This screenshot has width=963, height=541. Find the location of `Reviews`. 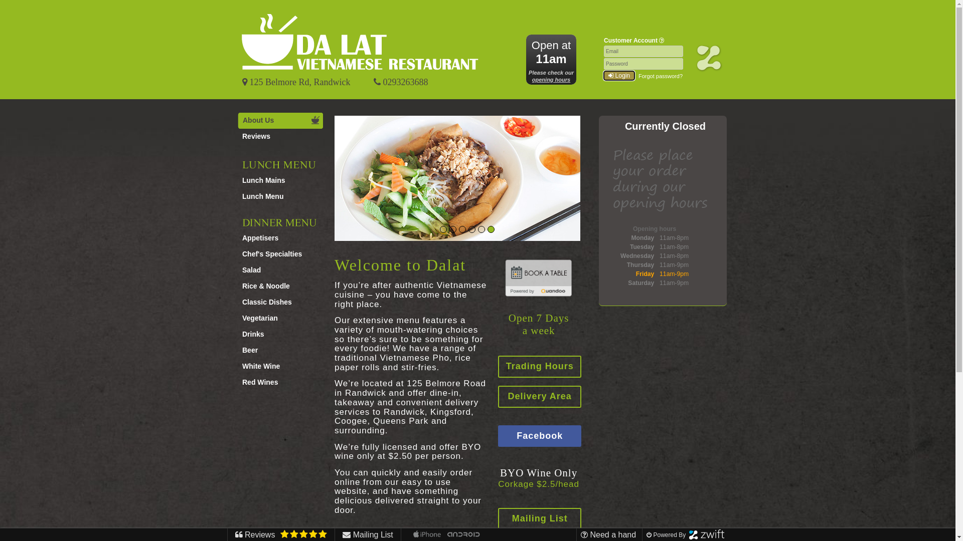

Reviews is located at coordinates (280, 137).